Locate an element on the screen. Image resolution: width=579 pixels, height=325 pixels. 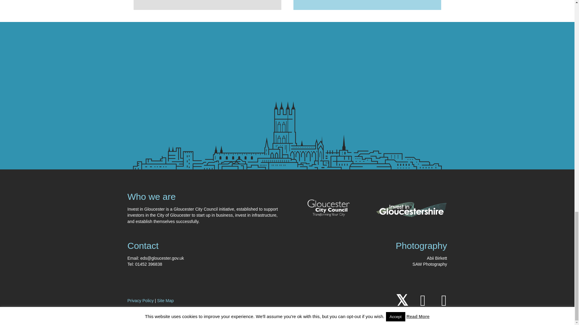
Instagram is located at coordinates (444, 300).